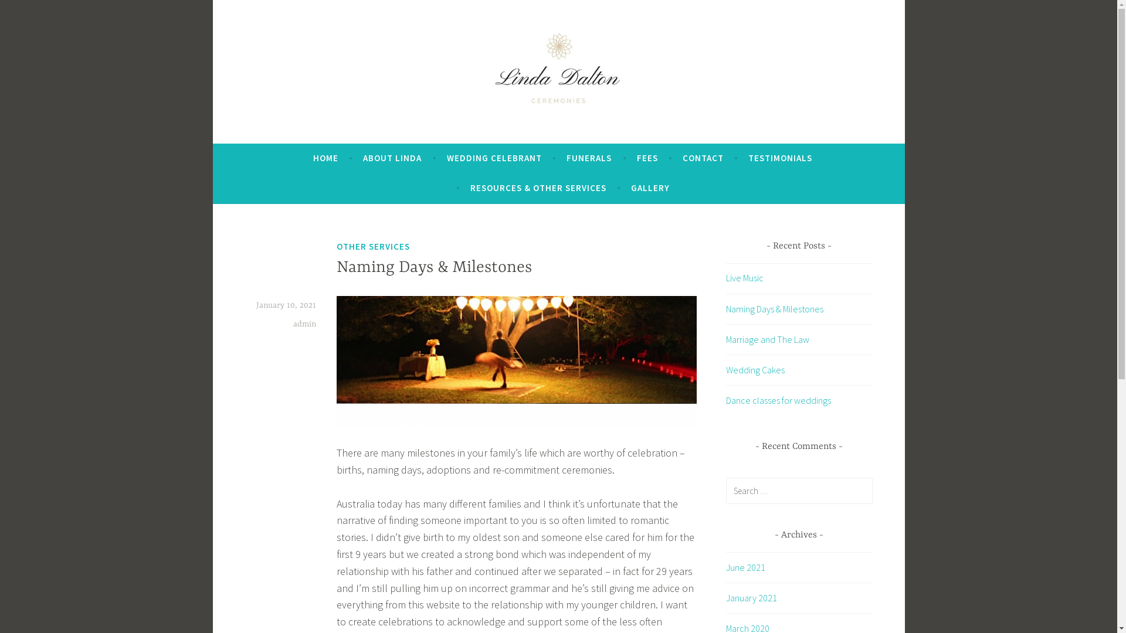 This screenshot has height=633, width=1126. I want to click on TESTIMONIALS, so click(780, 158).